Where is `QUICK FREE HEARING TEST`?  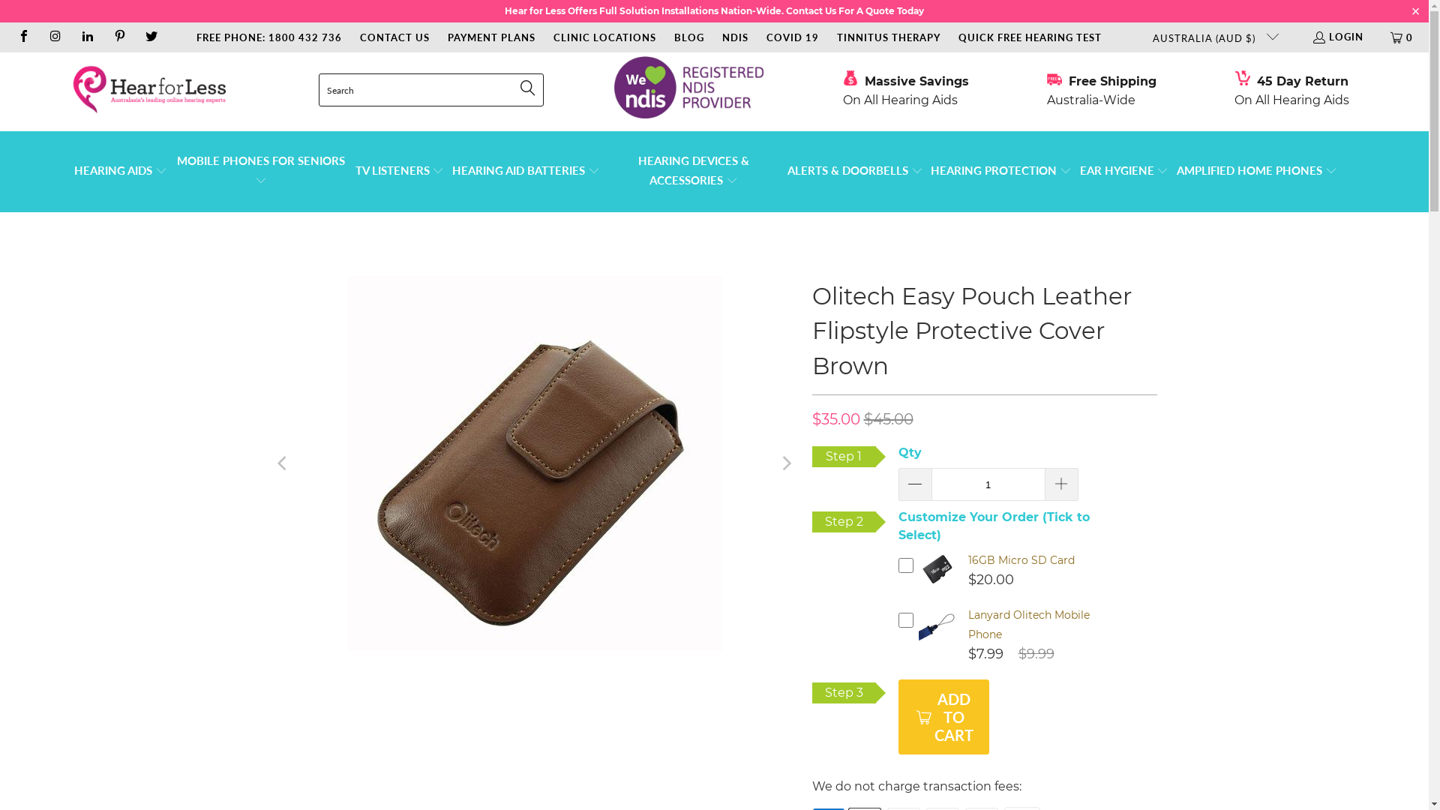 QUICK FREE HEARING TEST is located at coordinates (1030, 37).